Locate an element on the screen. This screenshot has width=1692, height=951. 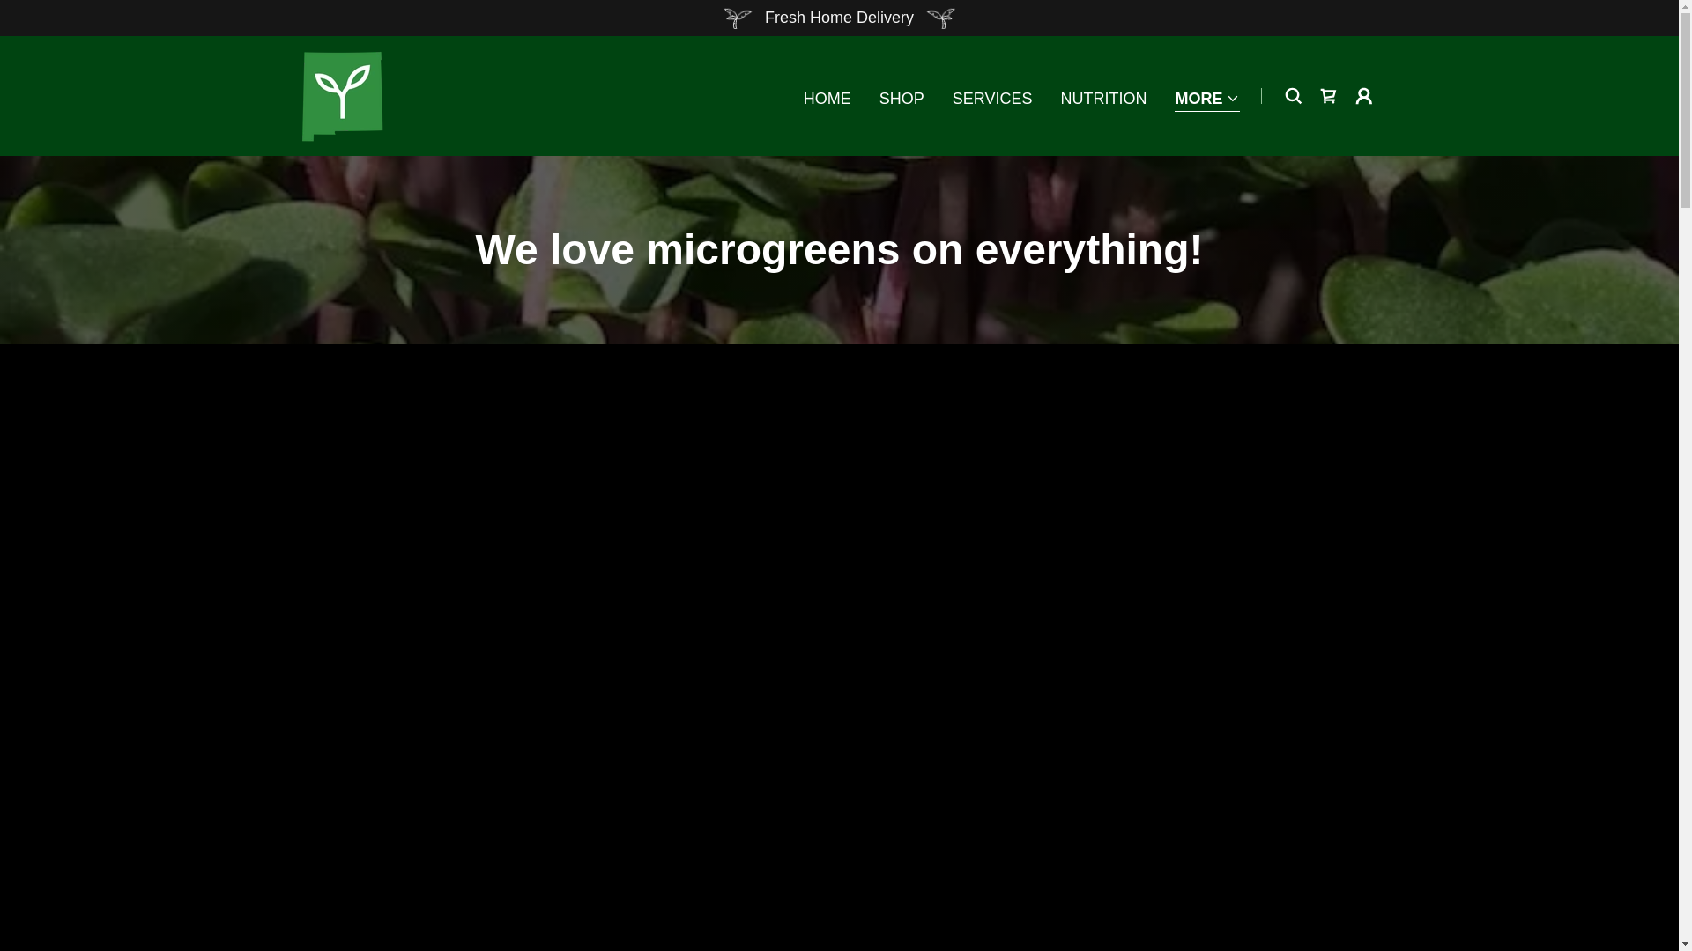
SERVICES is located at coordinates (342, 95).